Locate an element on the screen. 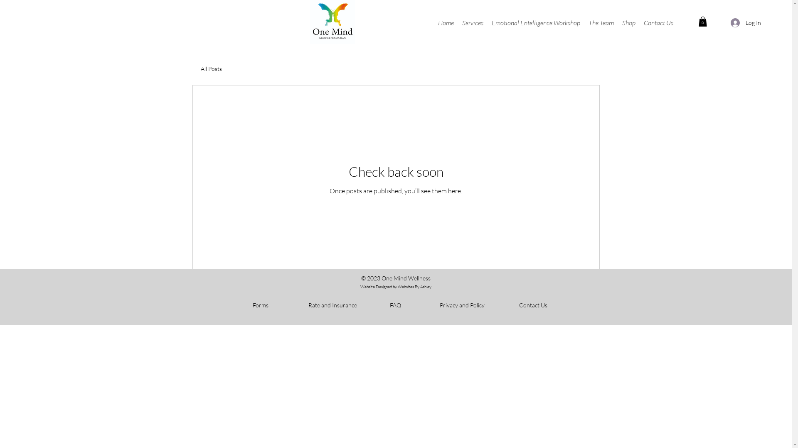  Home is located at coordinates (446, 23).